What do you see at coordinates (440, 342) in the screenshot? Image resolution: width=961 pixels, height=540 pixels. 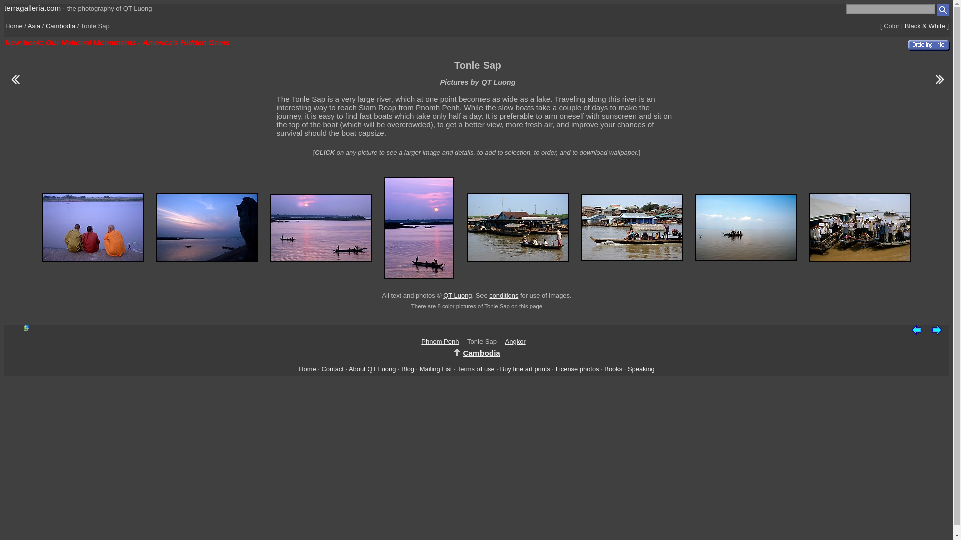 I see `Phnom Penh` at bounding box center [440, 342].